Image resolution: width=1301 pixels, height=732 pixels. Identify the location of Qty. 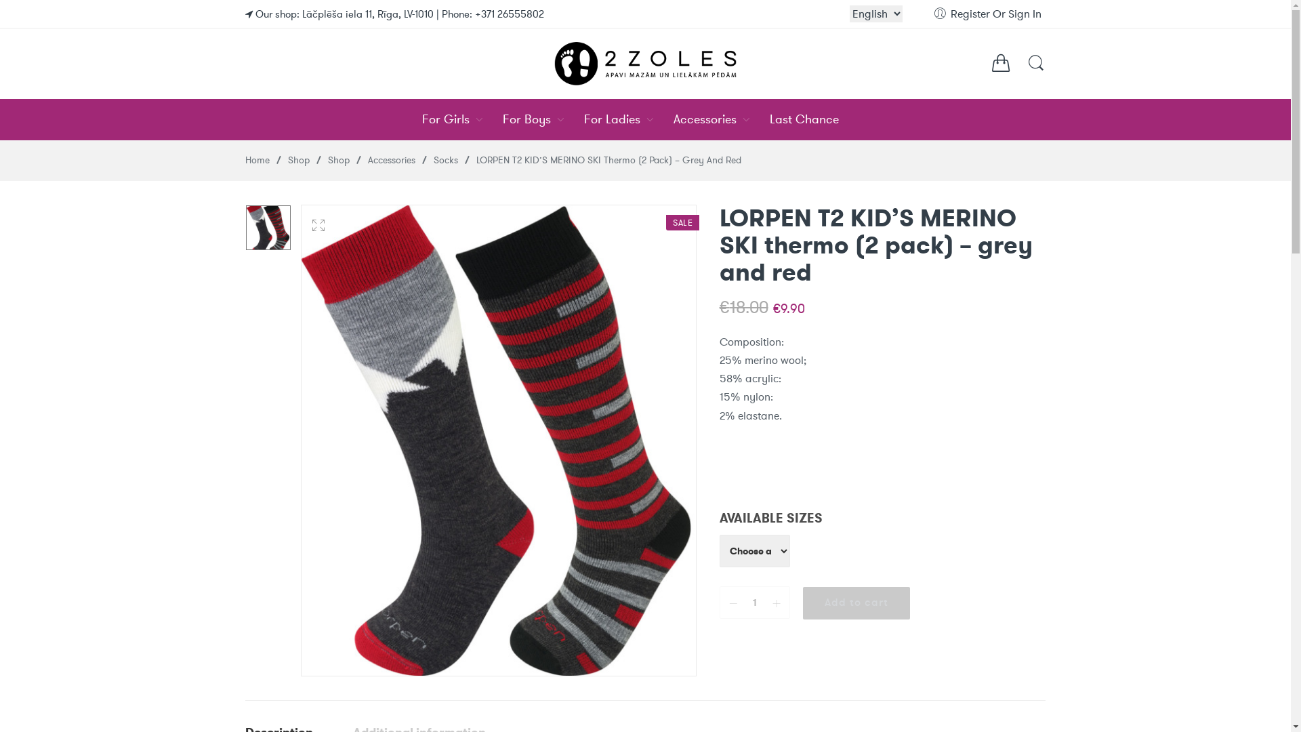
(755, 603).